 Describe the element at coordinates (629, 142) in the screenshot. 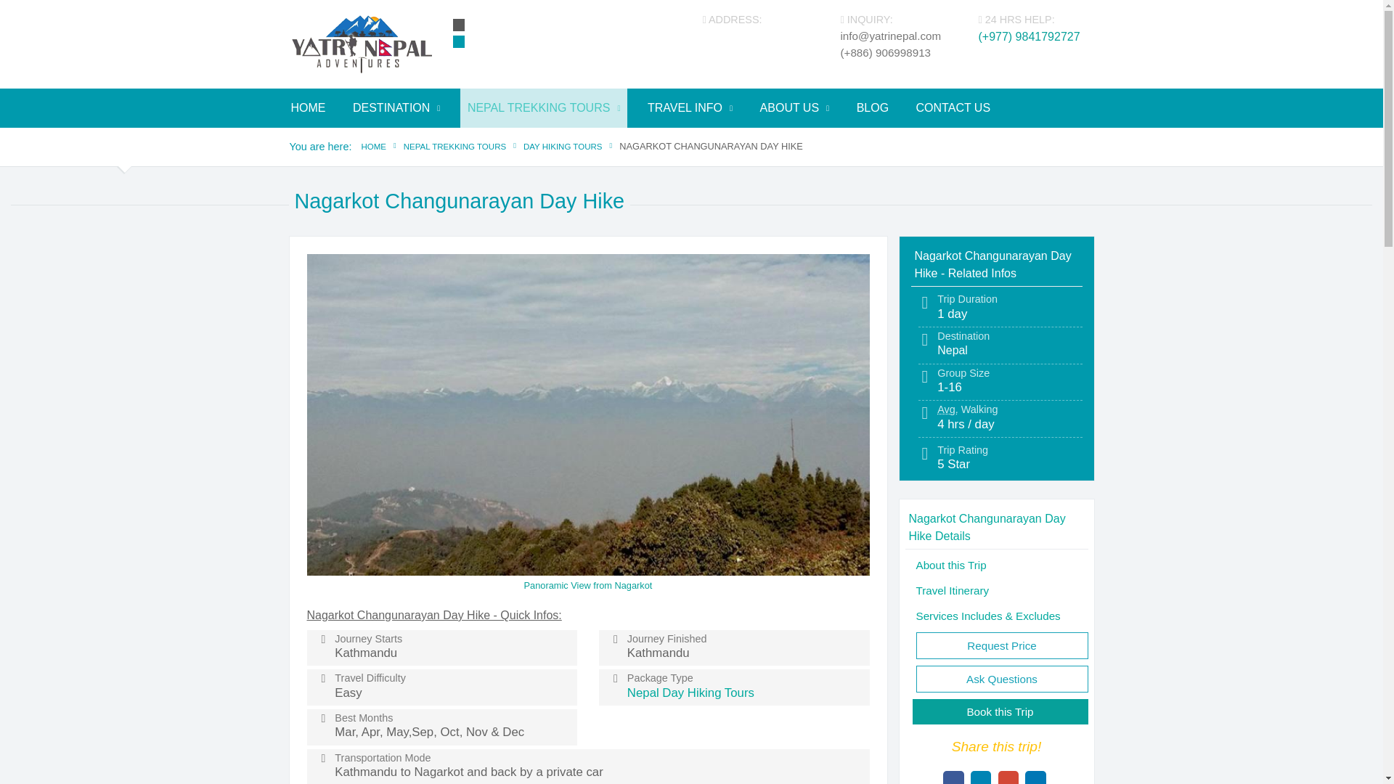

I see `Bhutan tour` at that location.